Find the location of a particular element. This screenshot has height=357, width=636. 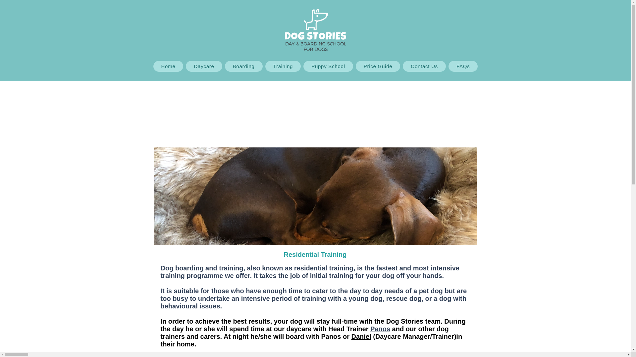

Daycare is located at coordinates (204, 66).